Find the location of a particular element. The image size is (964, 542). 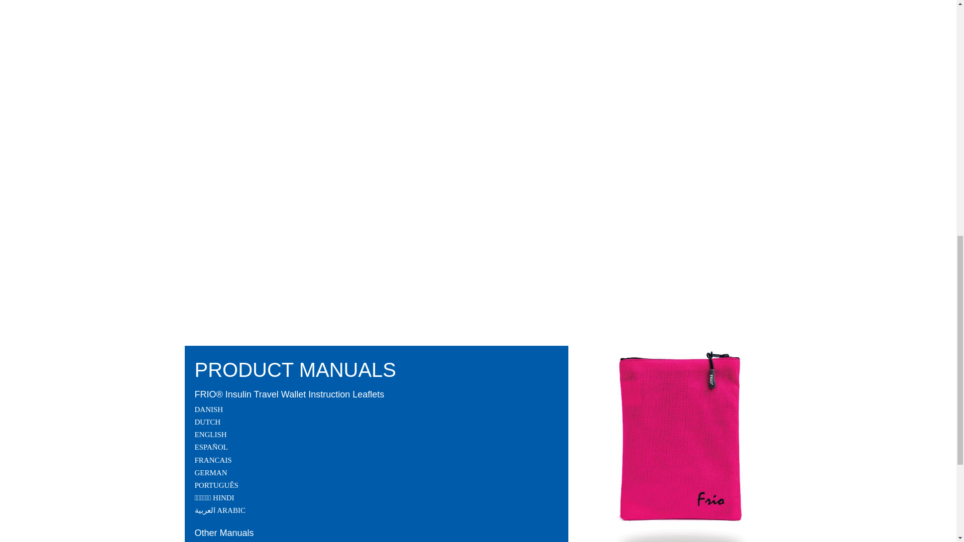

vimeo244853710 is located at coordinates (345, 224).